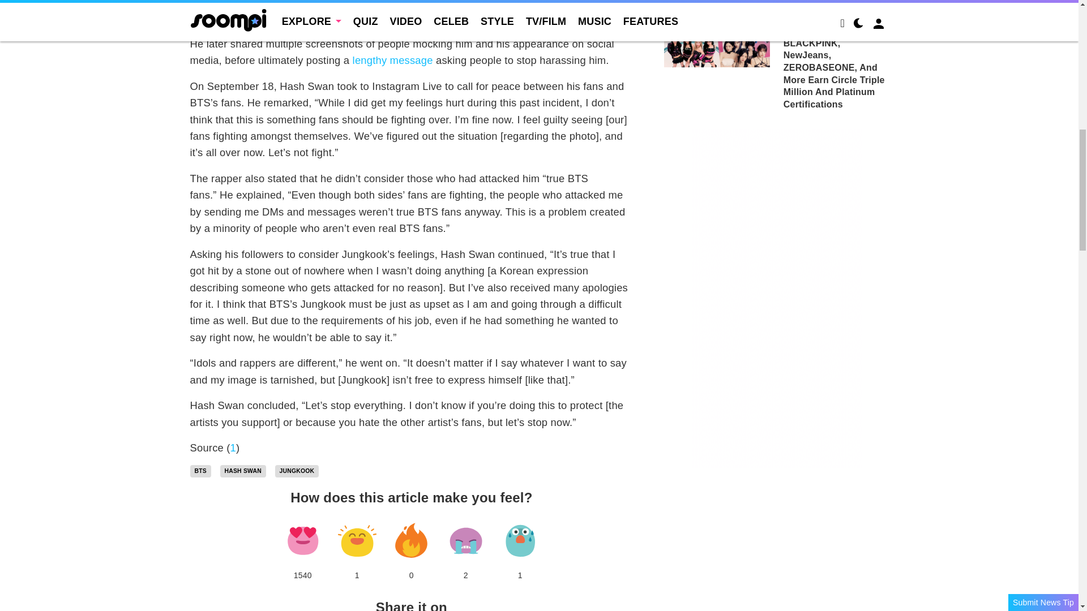 This screenshot has height=611, width=1087. What do you see at coordinates (297, 471) in the screenshot?
I see `JUNGKOOK` at bounding box center [297, 471].